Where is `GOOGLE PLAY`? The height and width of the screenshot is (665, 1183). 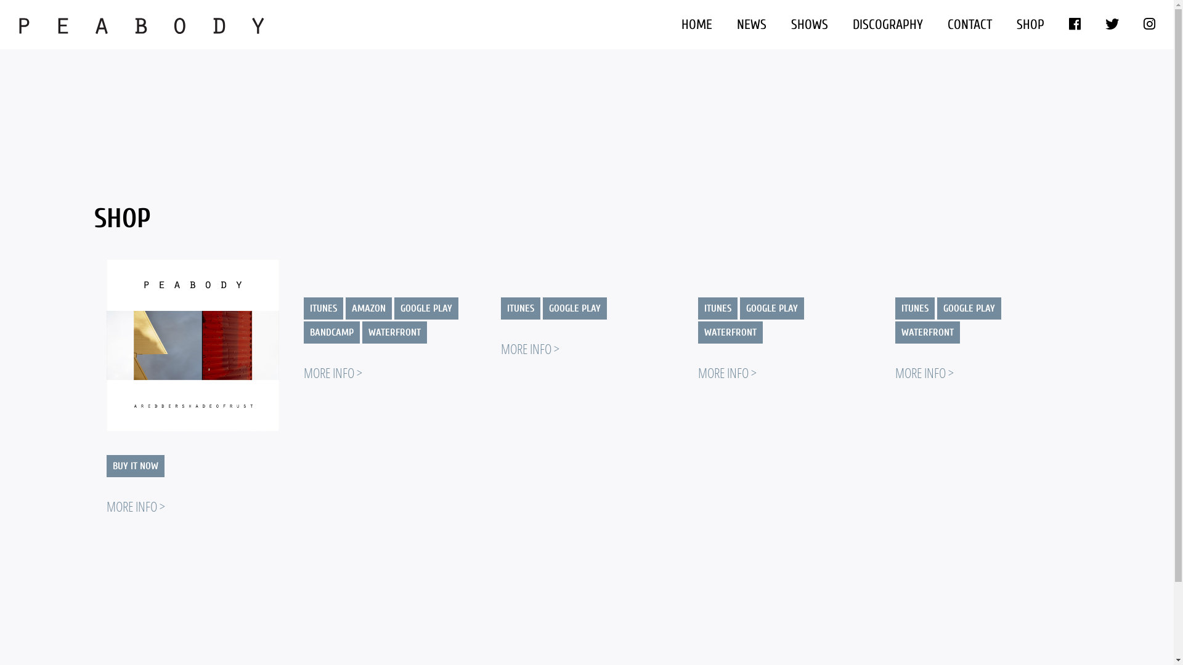
GOOGLE PLAY is located at coordinates (969, 308).